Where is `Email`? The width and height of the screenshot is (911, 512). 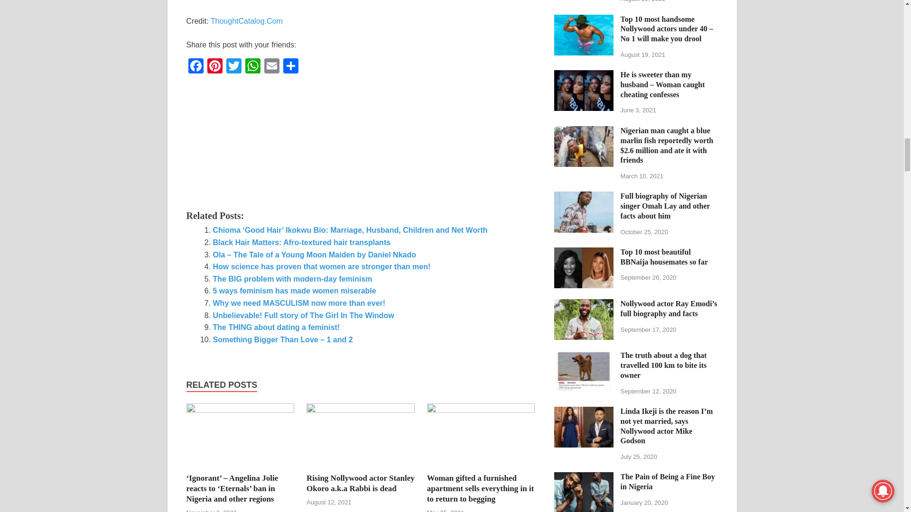
Email is located at coordinates (271, 67).